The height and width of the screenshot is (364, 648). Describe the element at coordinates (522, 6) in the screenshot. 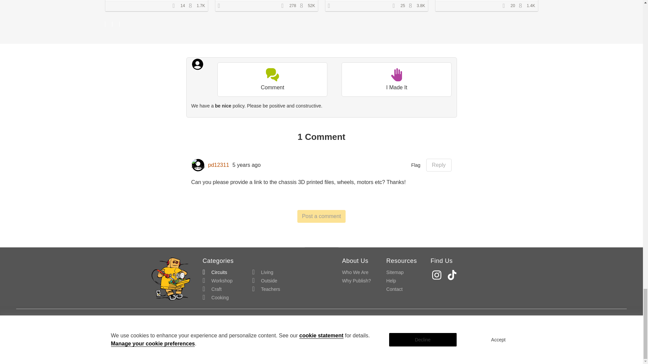

I see `Views Count` at that location.